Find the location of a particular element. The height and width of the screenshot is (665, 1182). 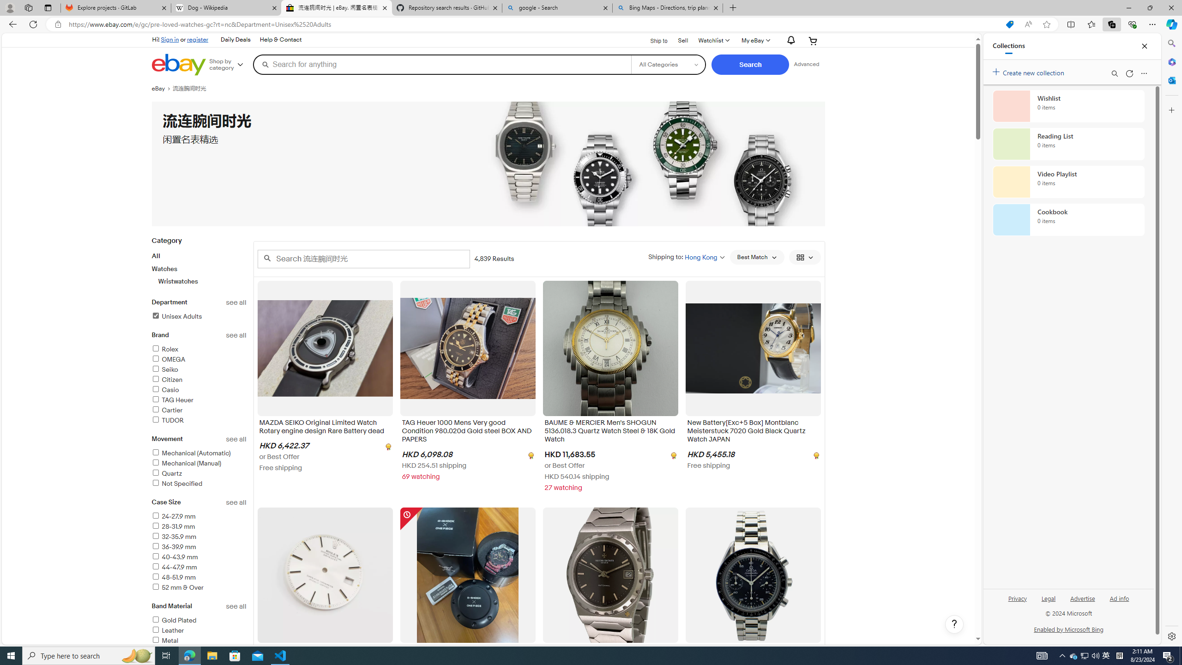

Daily Deals is located at coordinates (235, 40).